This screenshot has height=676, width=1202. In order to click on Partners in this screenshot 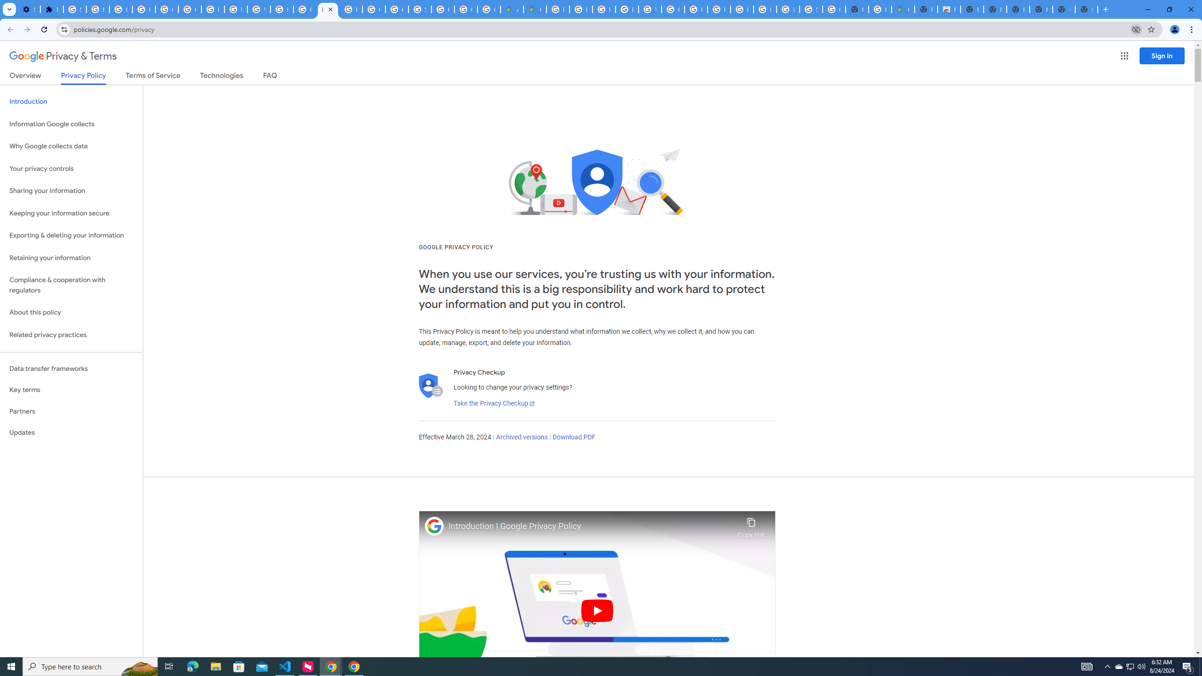, I will do `click(71, 411)`.